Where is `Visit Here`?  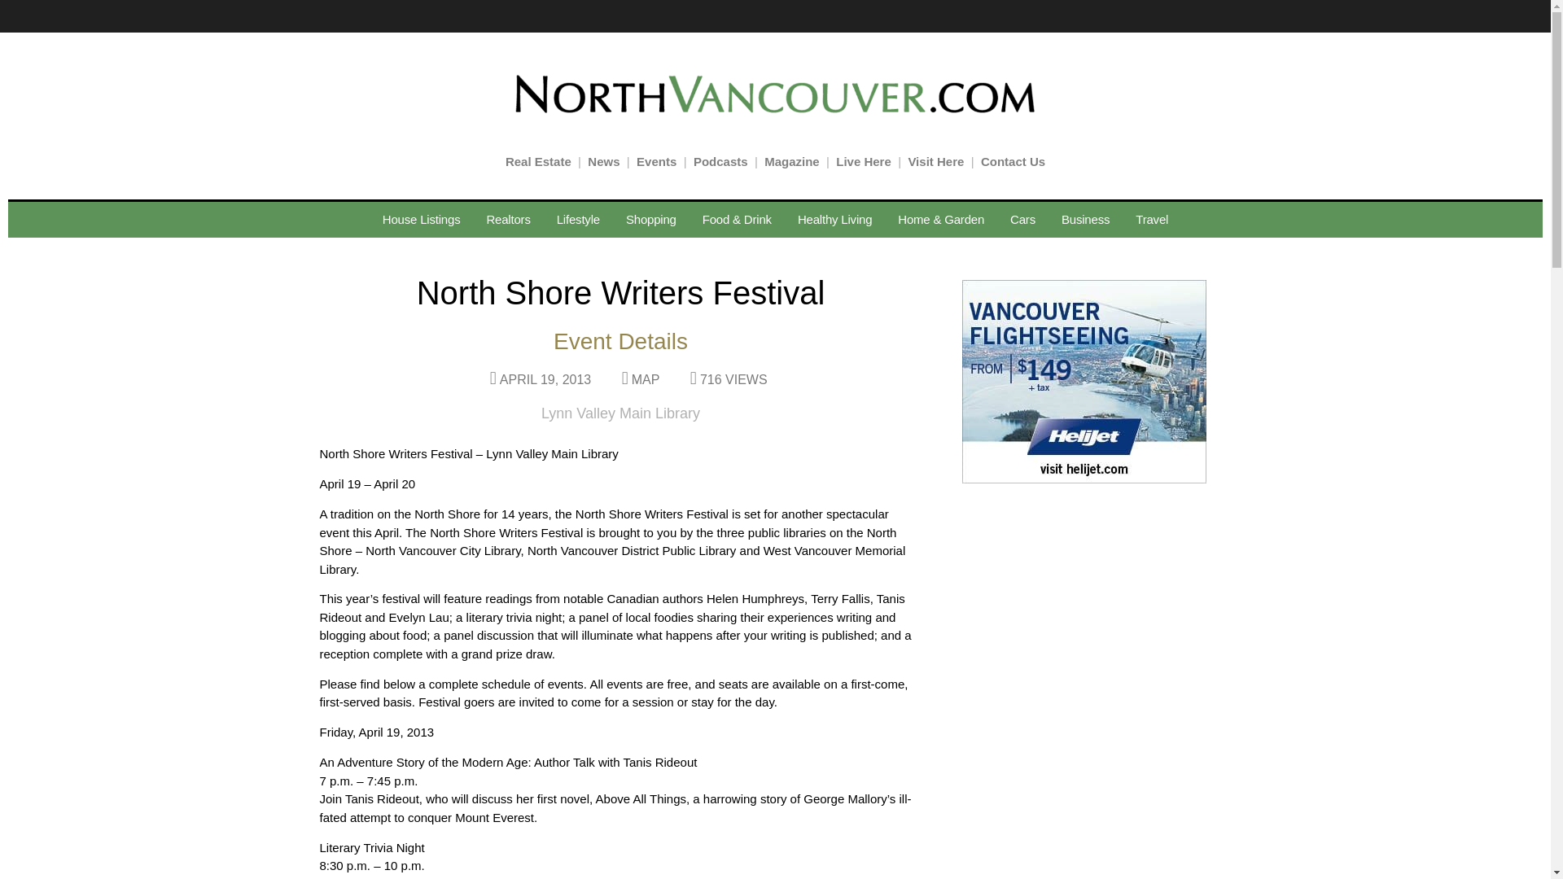
Visit Here is located at coordinates (936, 161).